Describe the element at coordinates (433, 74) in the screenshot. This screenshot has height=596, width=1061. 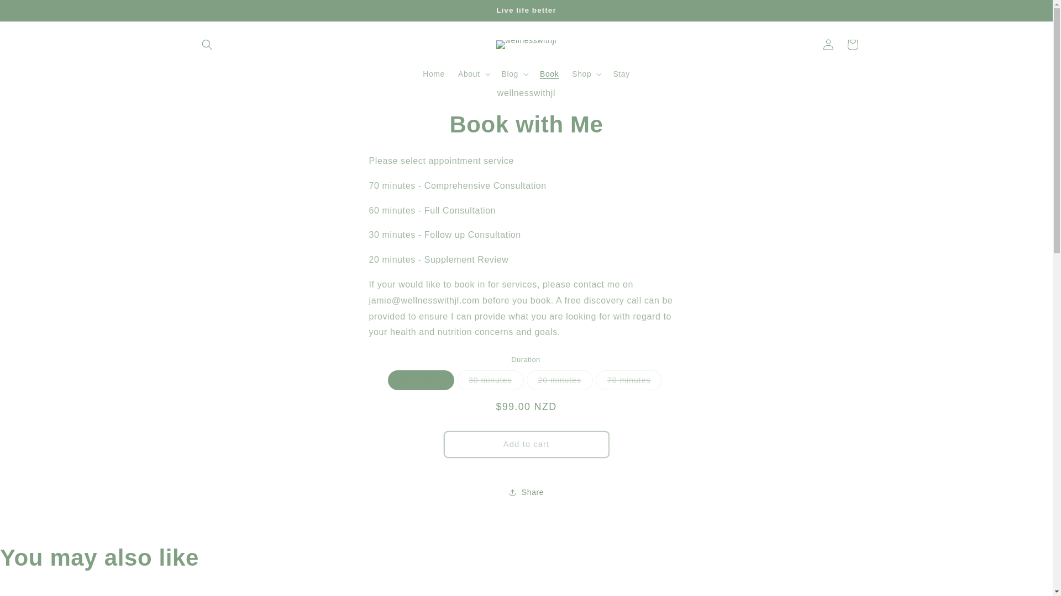
I see `Home` at that location.